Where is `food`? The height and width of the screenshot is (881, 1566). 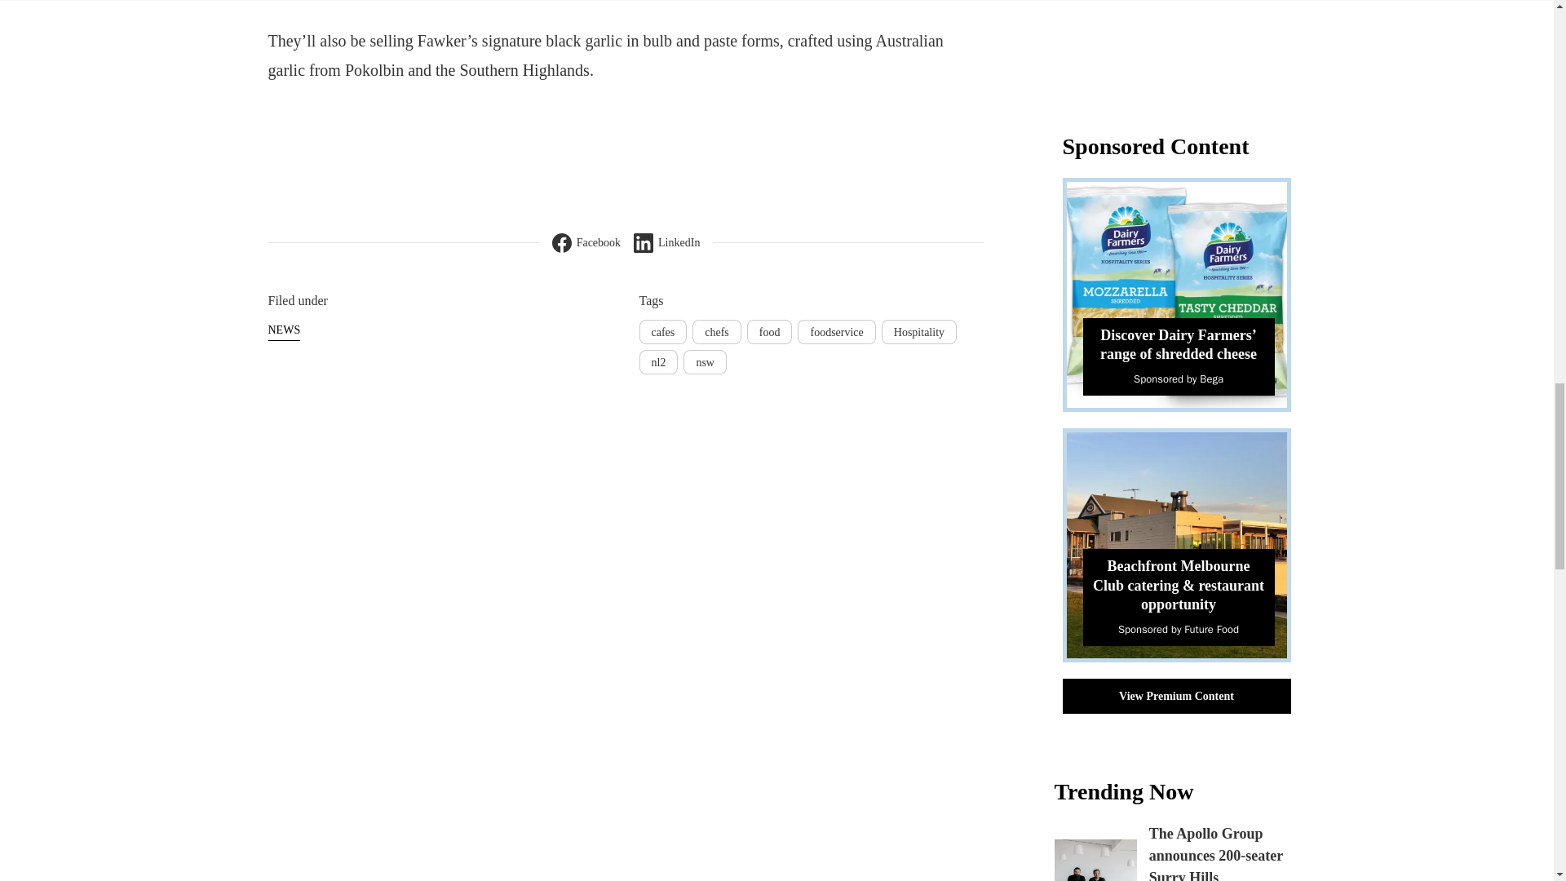 food is located at coordinates (769, 332).